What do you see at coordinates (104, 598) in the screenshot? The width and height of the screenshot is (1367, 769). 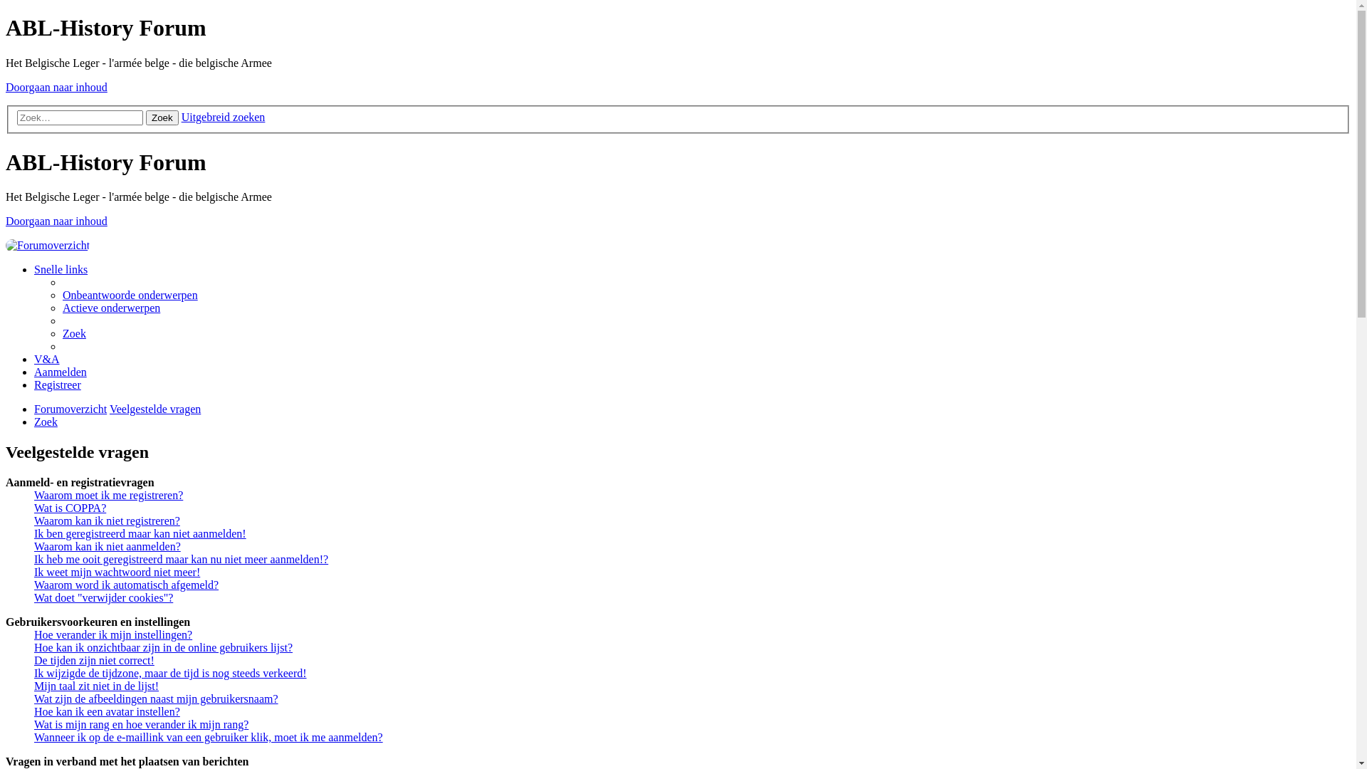 I see `Wat doet "verwijder cookies"?` at bounding box center [104, 598].